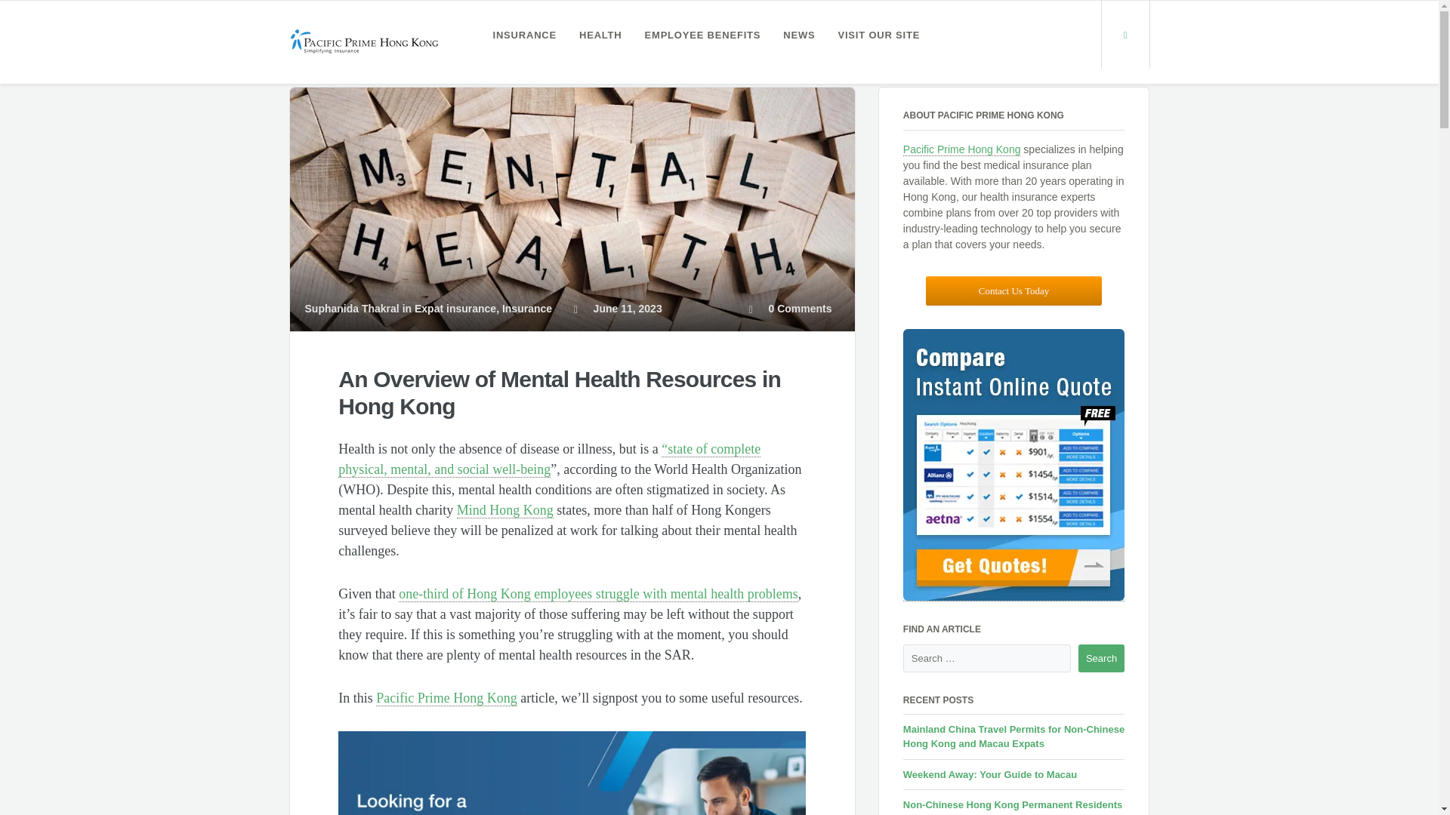  What do you see at coordinates (352, 308) in the screenshot?
I see `Suphanida Thakral` at bounding box center [352, 308].